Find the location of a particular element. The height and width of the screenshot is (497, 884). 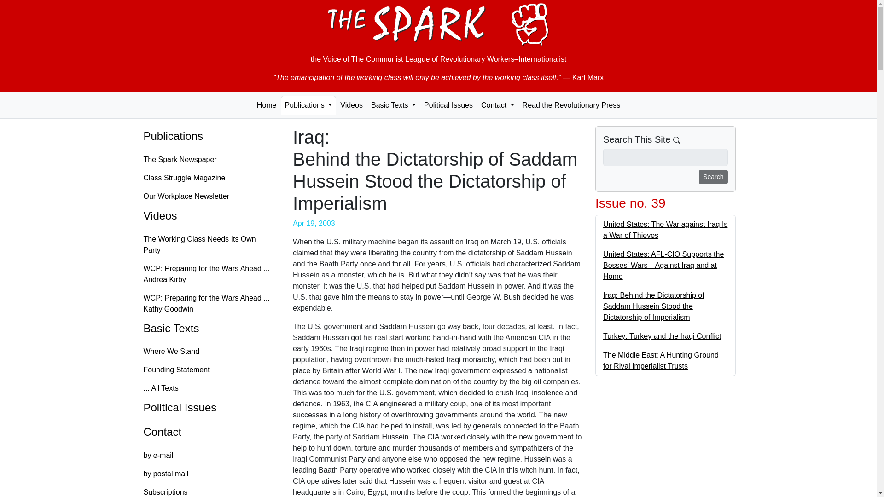

Political Issues is located at coordinates (448, 105).